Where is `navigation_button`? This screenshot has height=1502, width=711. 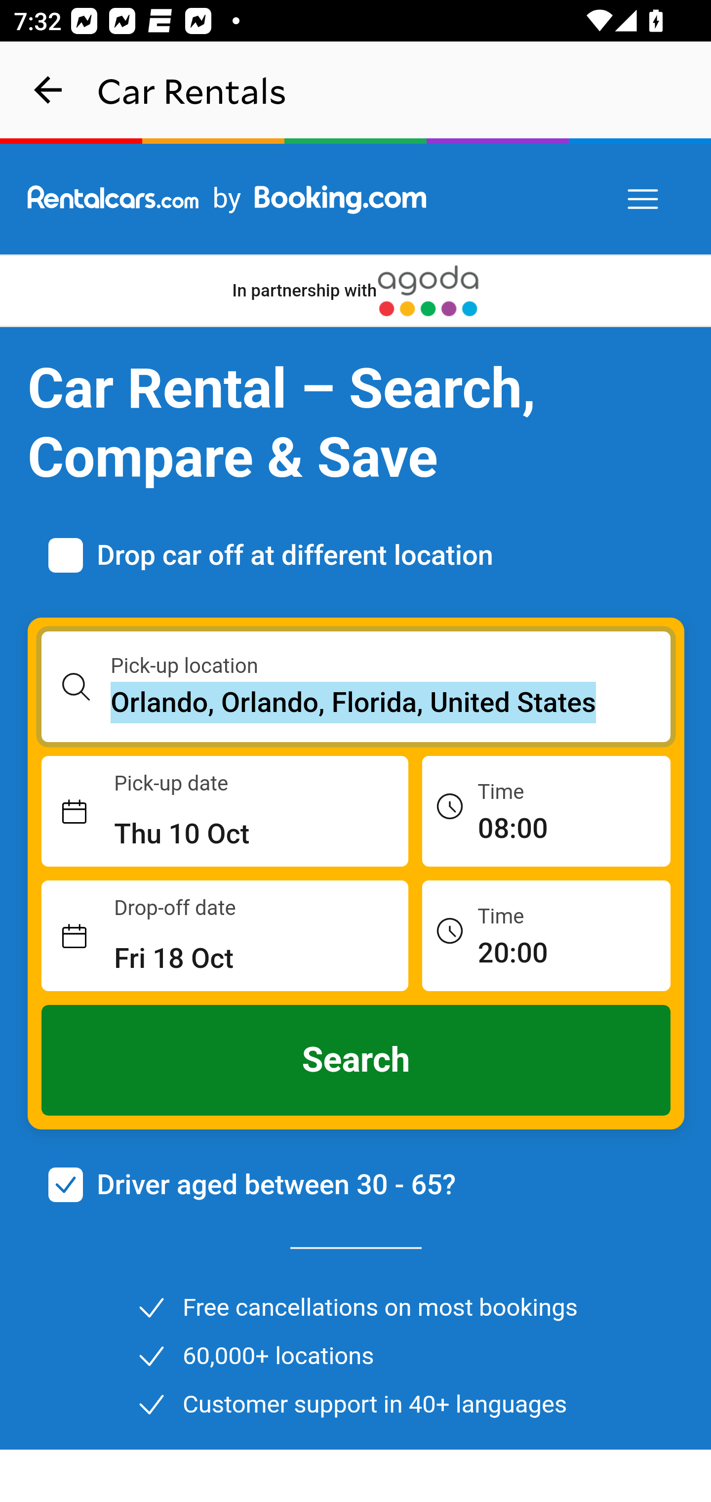
navigation_button is located at coordinates (48, 90).